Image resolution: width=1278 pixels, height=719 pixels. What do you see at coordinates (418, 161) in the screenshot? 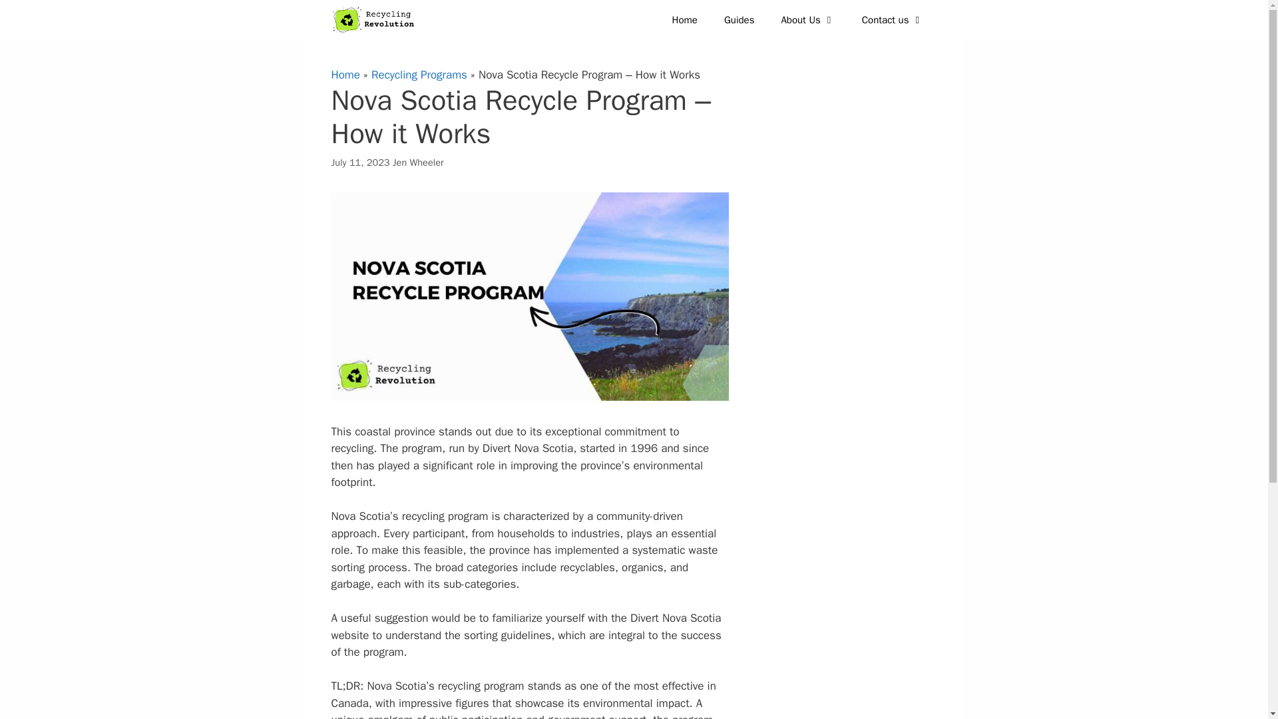
I see `Jen Wheeler` at bounding box center [418, 161].